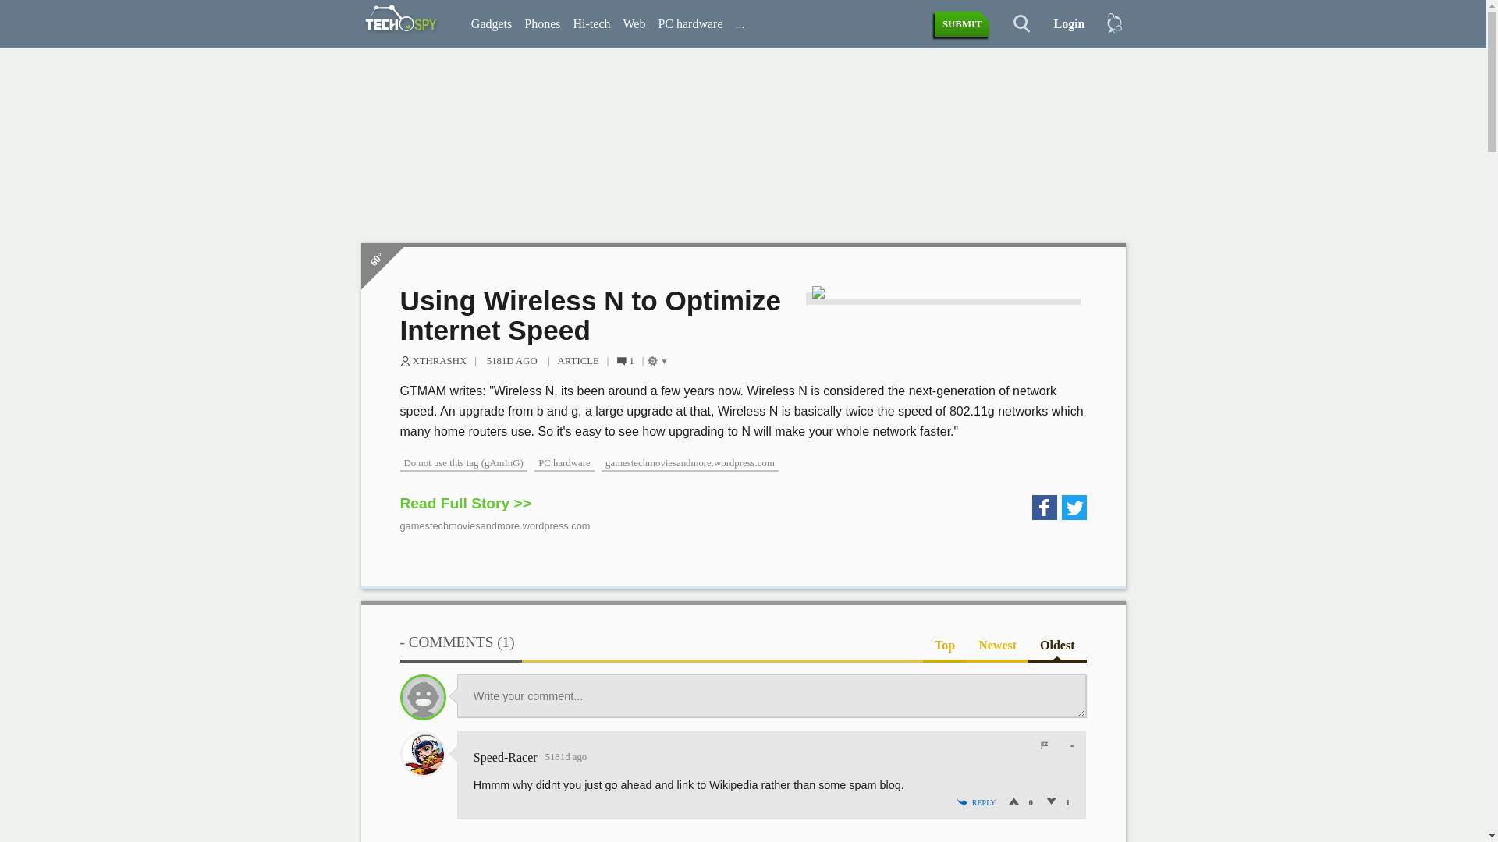  I want to click on Search, so click(1013, 24).